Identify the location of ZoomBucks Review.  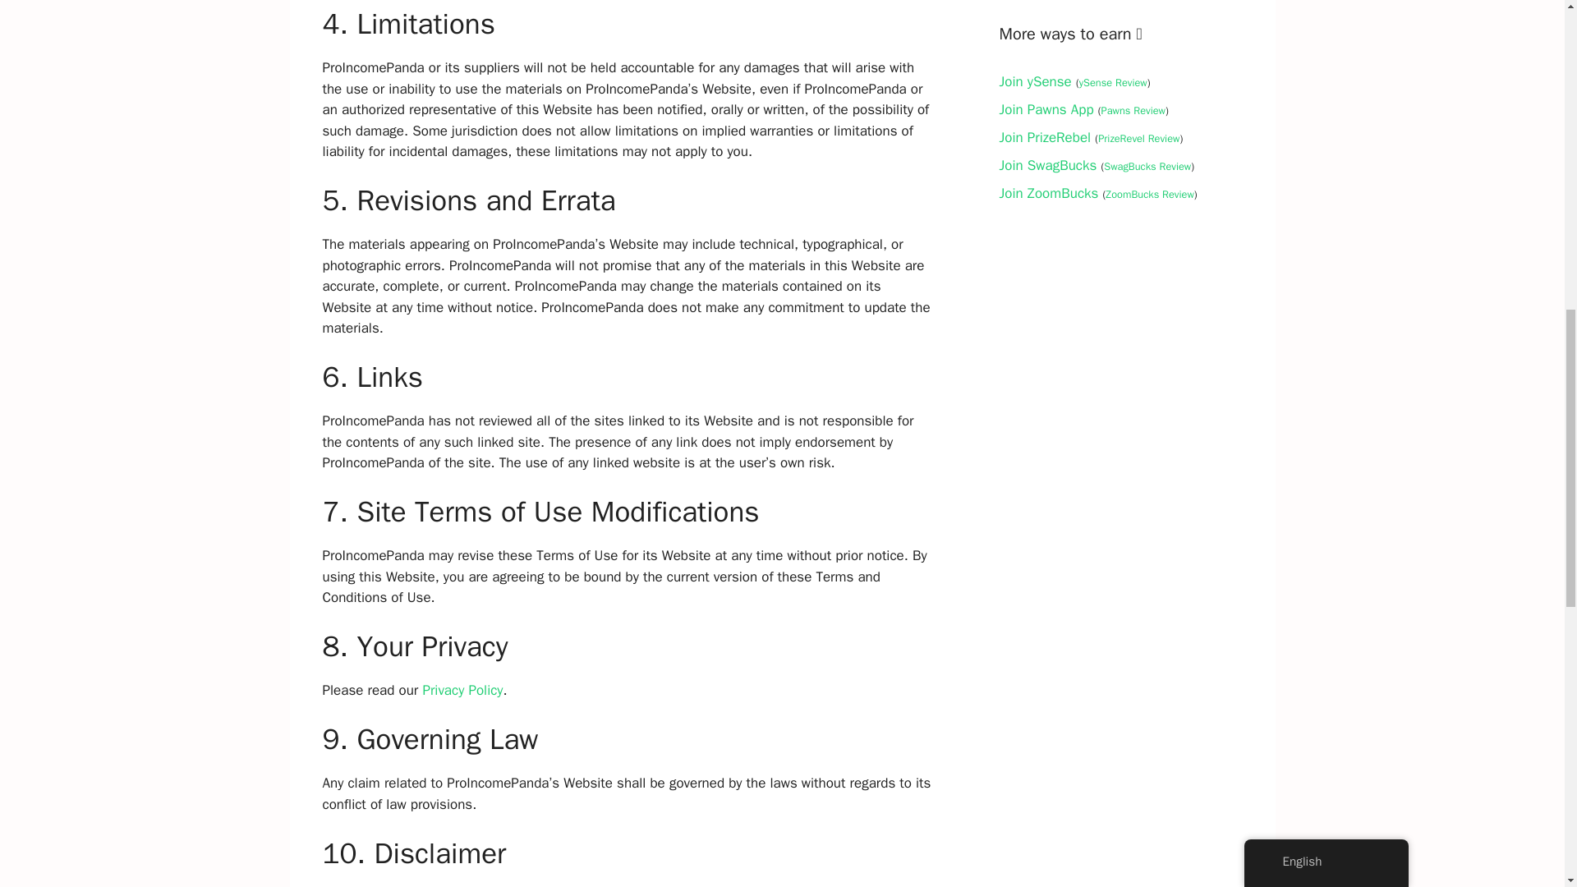
(1149, 194).